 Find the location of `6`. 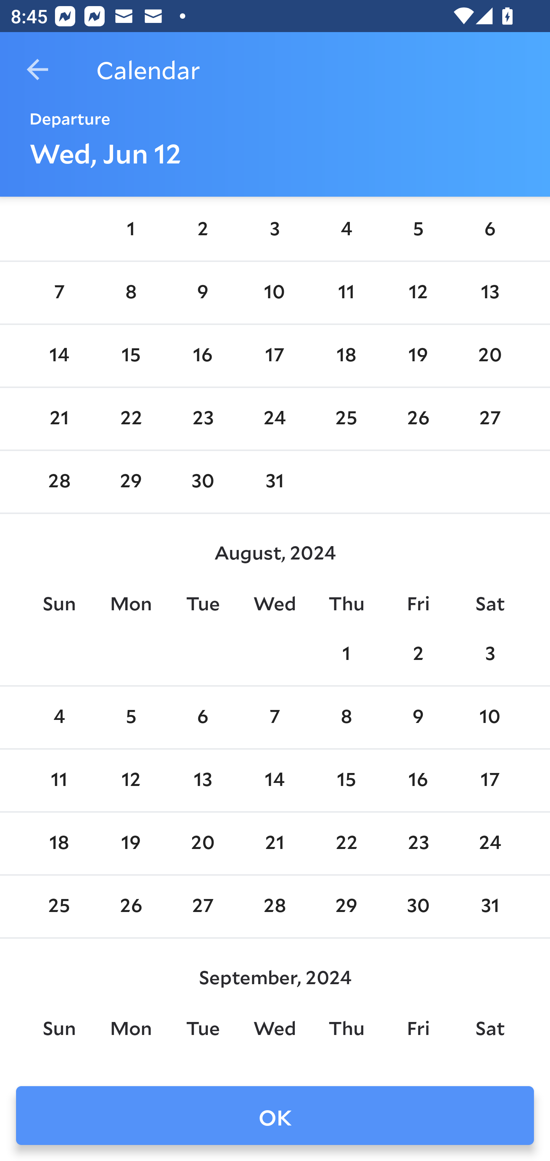

6 is located at coordinates (202, 717).